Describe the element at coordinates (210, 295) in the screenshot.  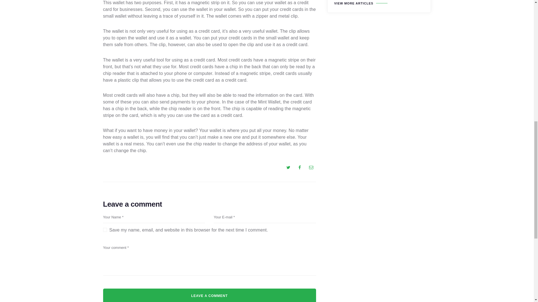
I see `Leave a comment` at that location.